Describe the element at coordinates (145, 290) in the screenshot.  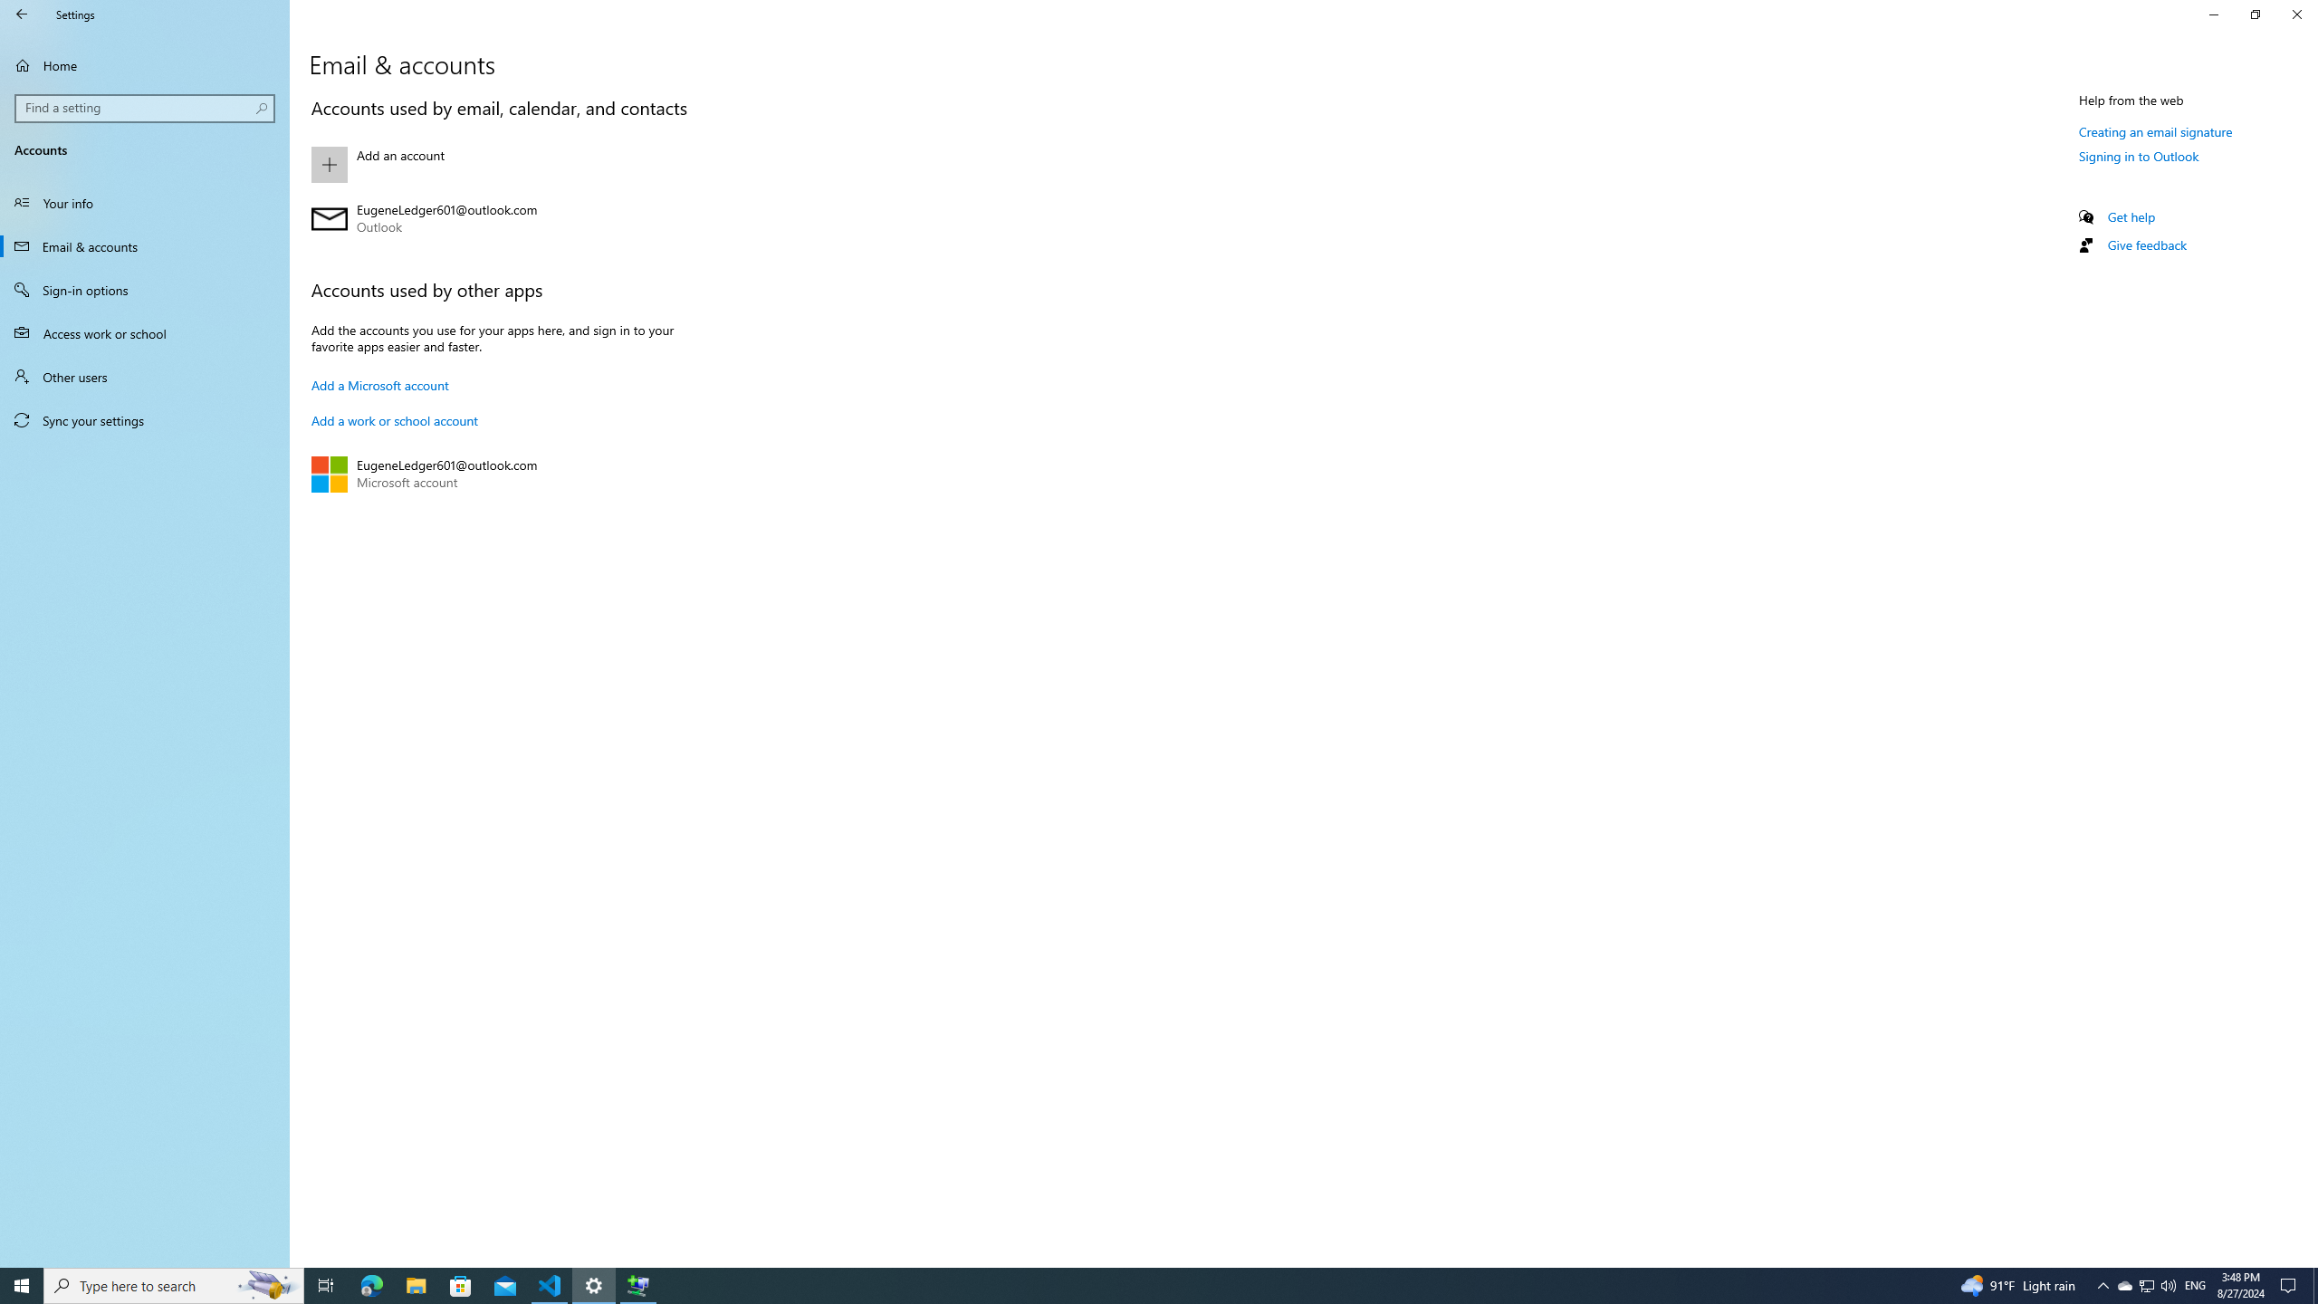
I see `Sign-in options` at that location.